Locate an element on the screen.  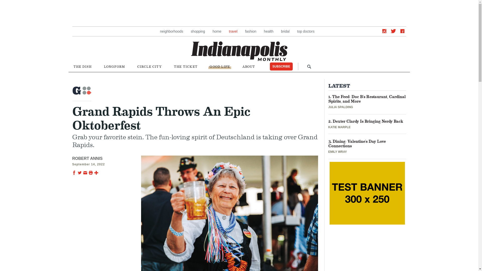
shopping is located at coordinates (198, 31).